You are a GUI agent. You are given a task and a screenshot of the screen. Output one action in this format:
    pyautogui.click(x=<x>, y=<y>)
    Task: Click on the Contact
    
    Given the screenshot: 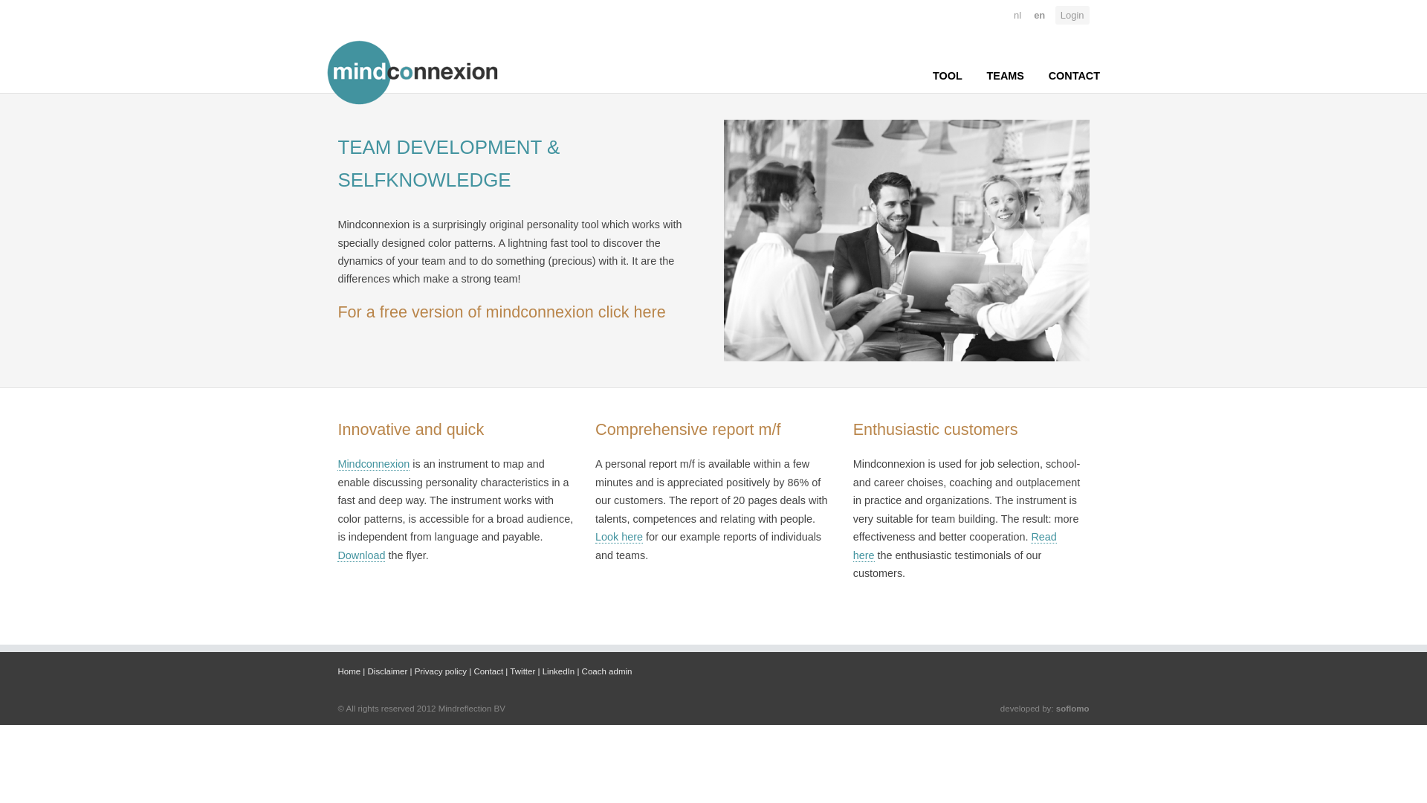 What is the action you would take?
    pyautogui.click(x=488, y=671)
    